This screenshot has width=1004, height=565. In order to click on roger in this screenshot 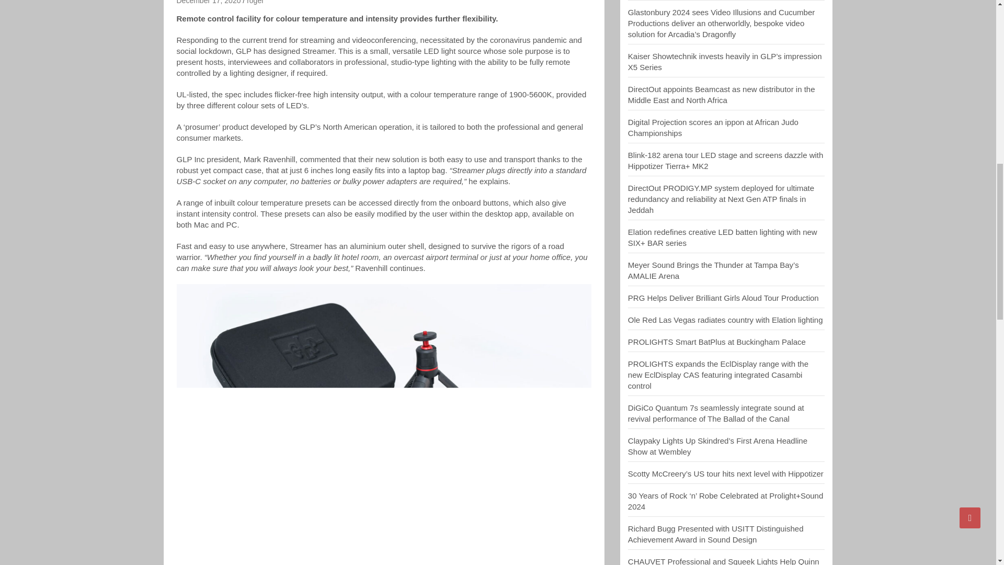, I will do `click(255, 2)`.